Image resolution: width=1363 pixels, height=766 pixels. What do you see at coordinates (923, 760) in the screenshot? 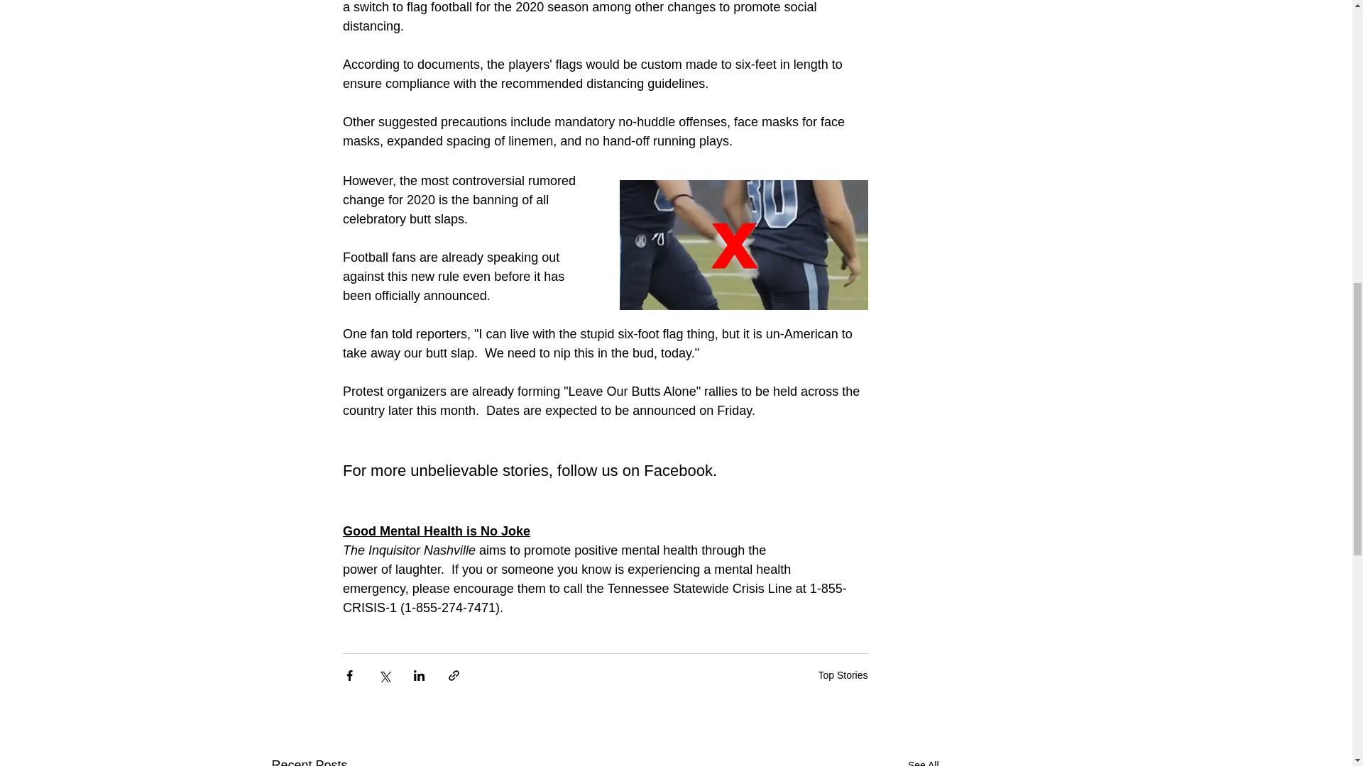
I see `See All` at bounding box center [923, 760].